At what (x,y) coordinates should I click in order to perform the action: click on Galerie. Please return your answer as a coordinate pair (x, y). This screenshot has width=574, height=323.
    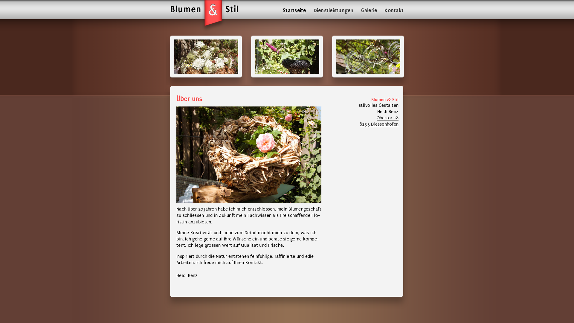
    Looking at the image, I should click on (369, 10).